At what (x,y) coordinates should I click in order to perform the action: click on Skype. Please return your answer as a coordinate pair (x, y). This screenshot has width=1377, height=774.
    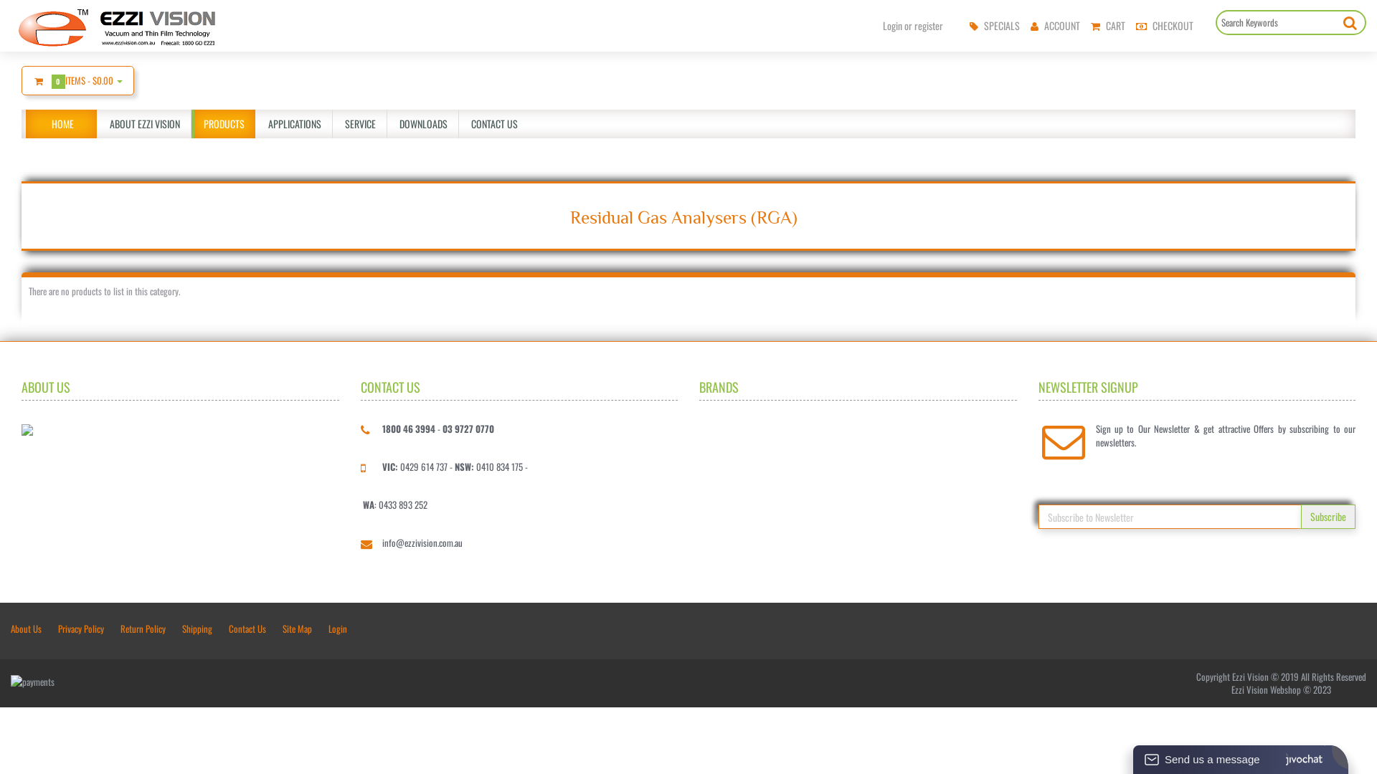
    Looking at the image, I should click on (1314, 77).